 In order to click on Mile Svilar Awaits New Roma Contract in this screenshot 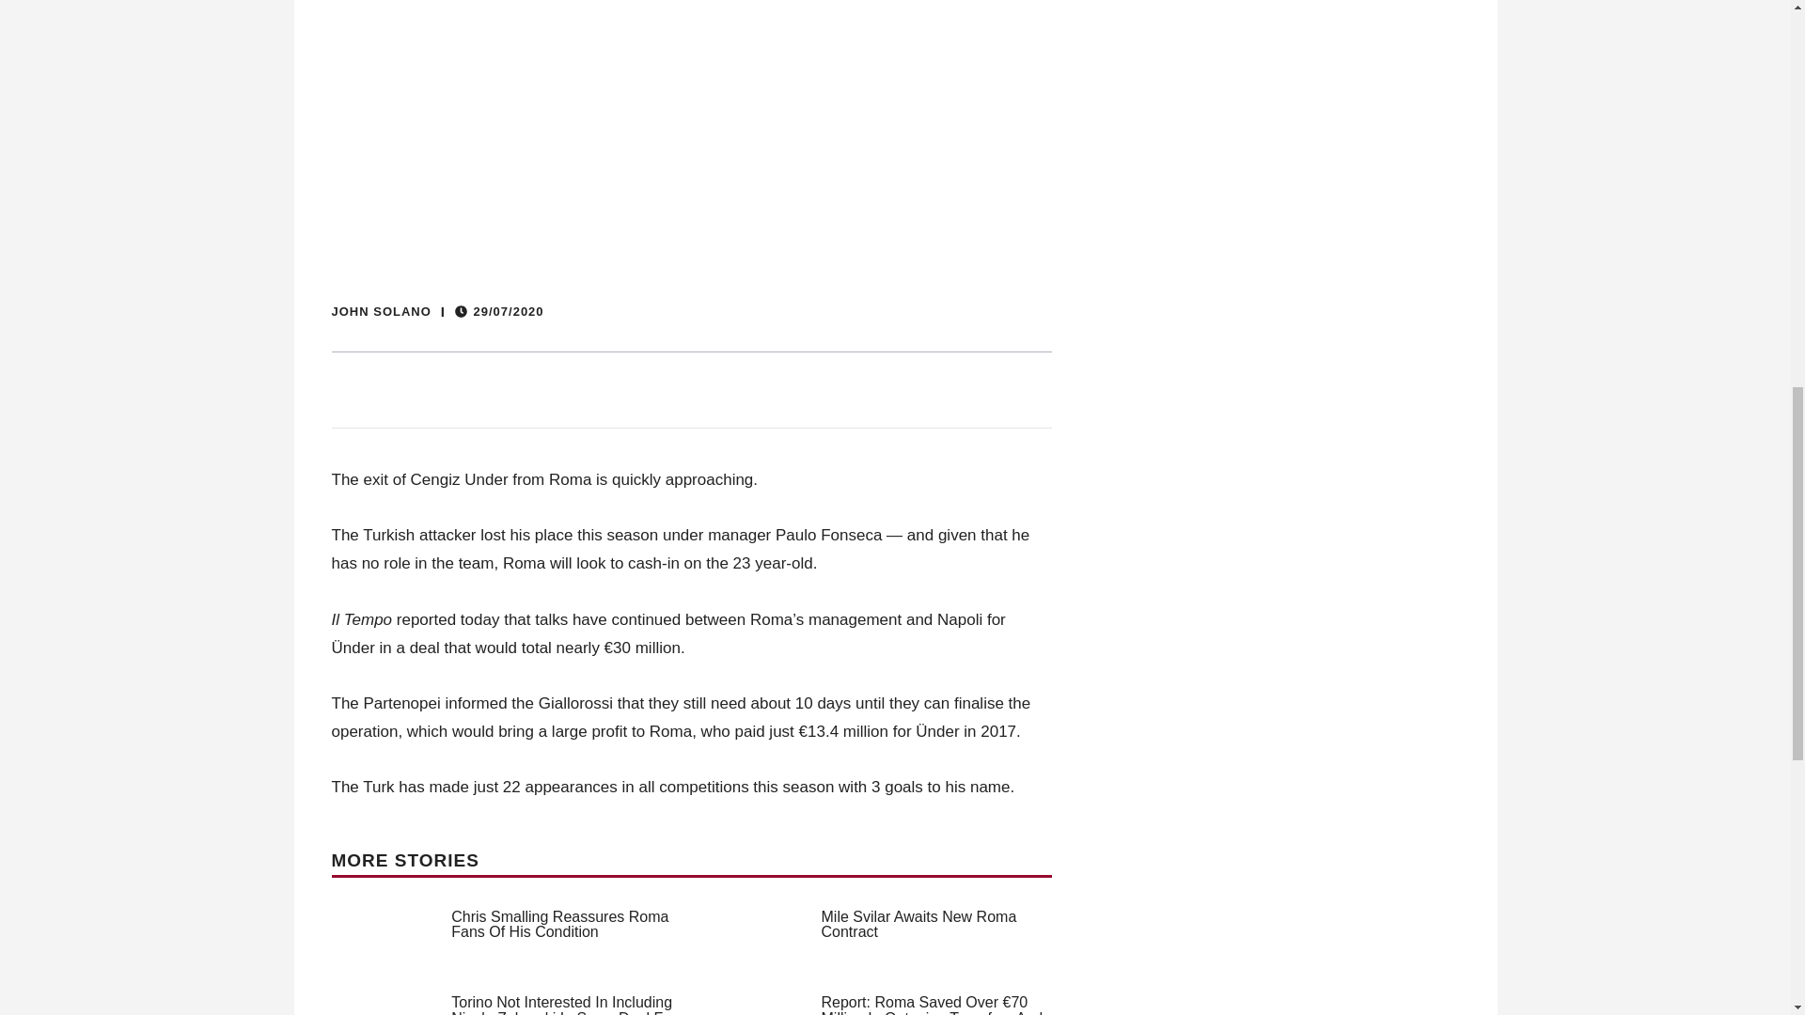, I will do `click(919, 925)`.